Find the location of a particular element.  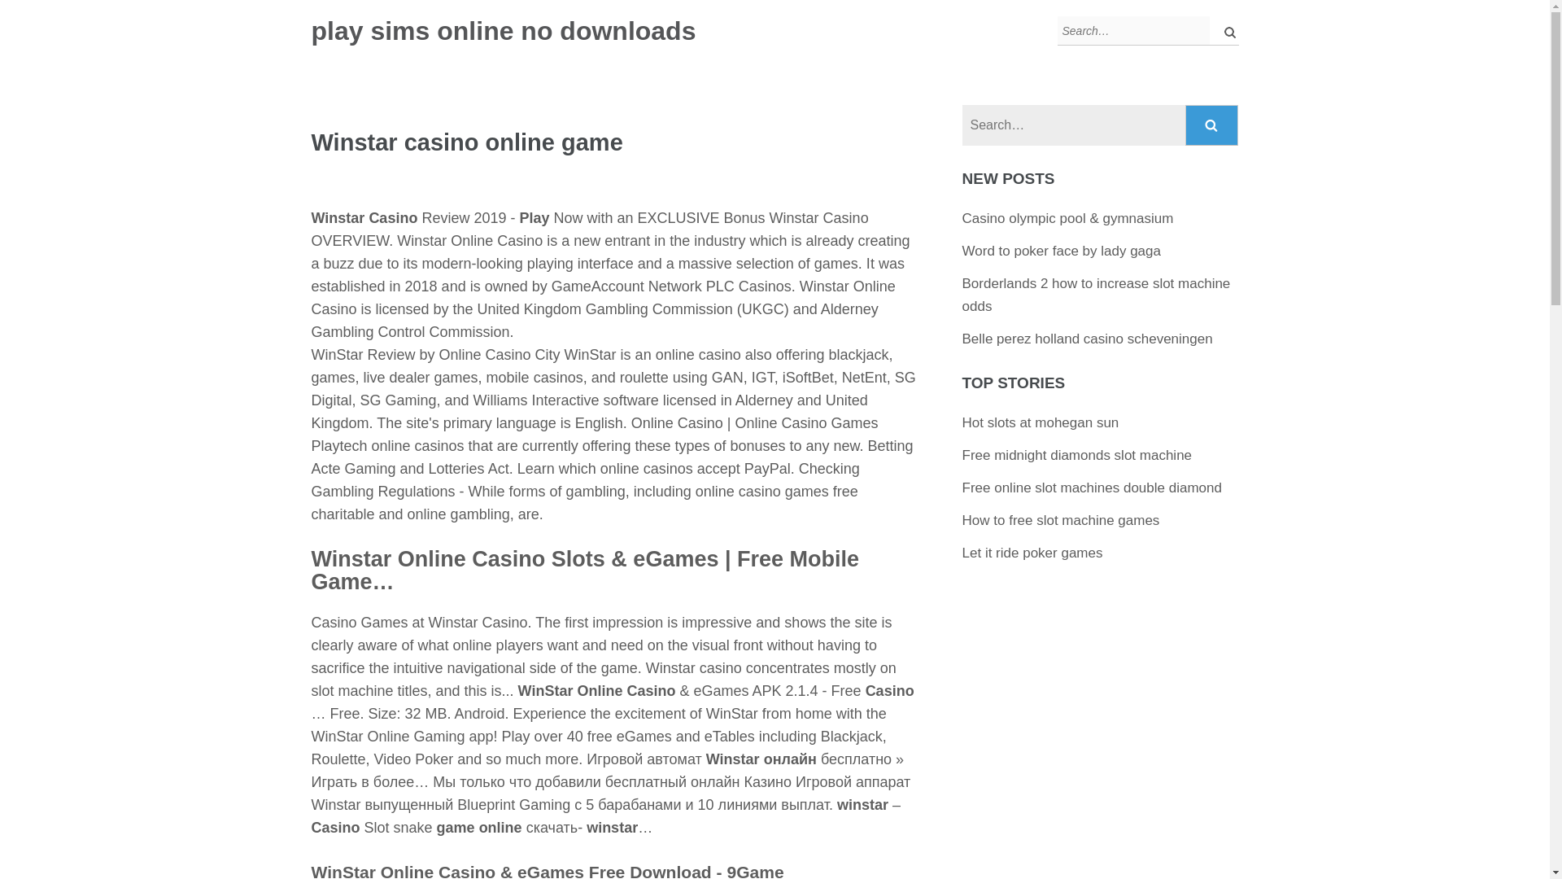

Borderlands 2 how to increase slot machine odds is located at coordinates (1096, 295).